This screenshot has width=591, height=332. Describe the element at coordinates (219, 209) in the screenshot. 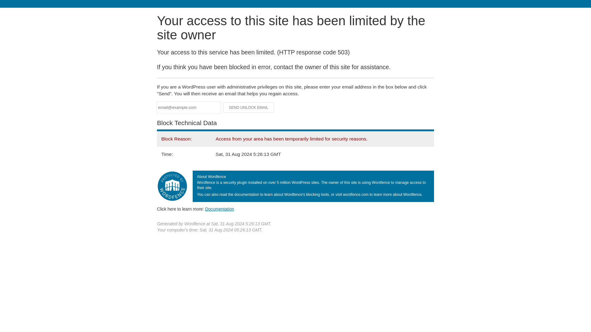

I see `Documentation` at that location.